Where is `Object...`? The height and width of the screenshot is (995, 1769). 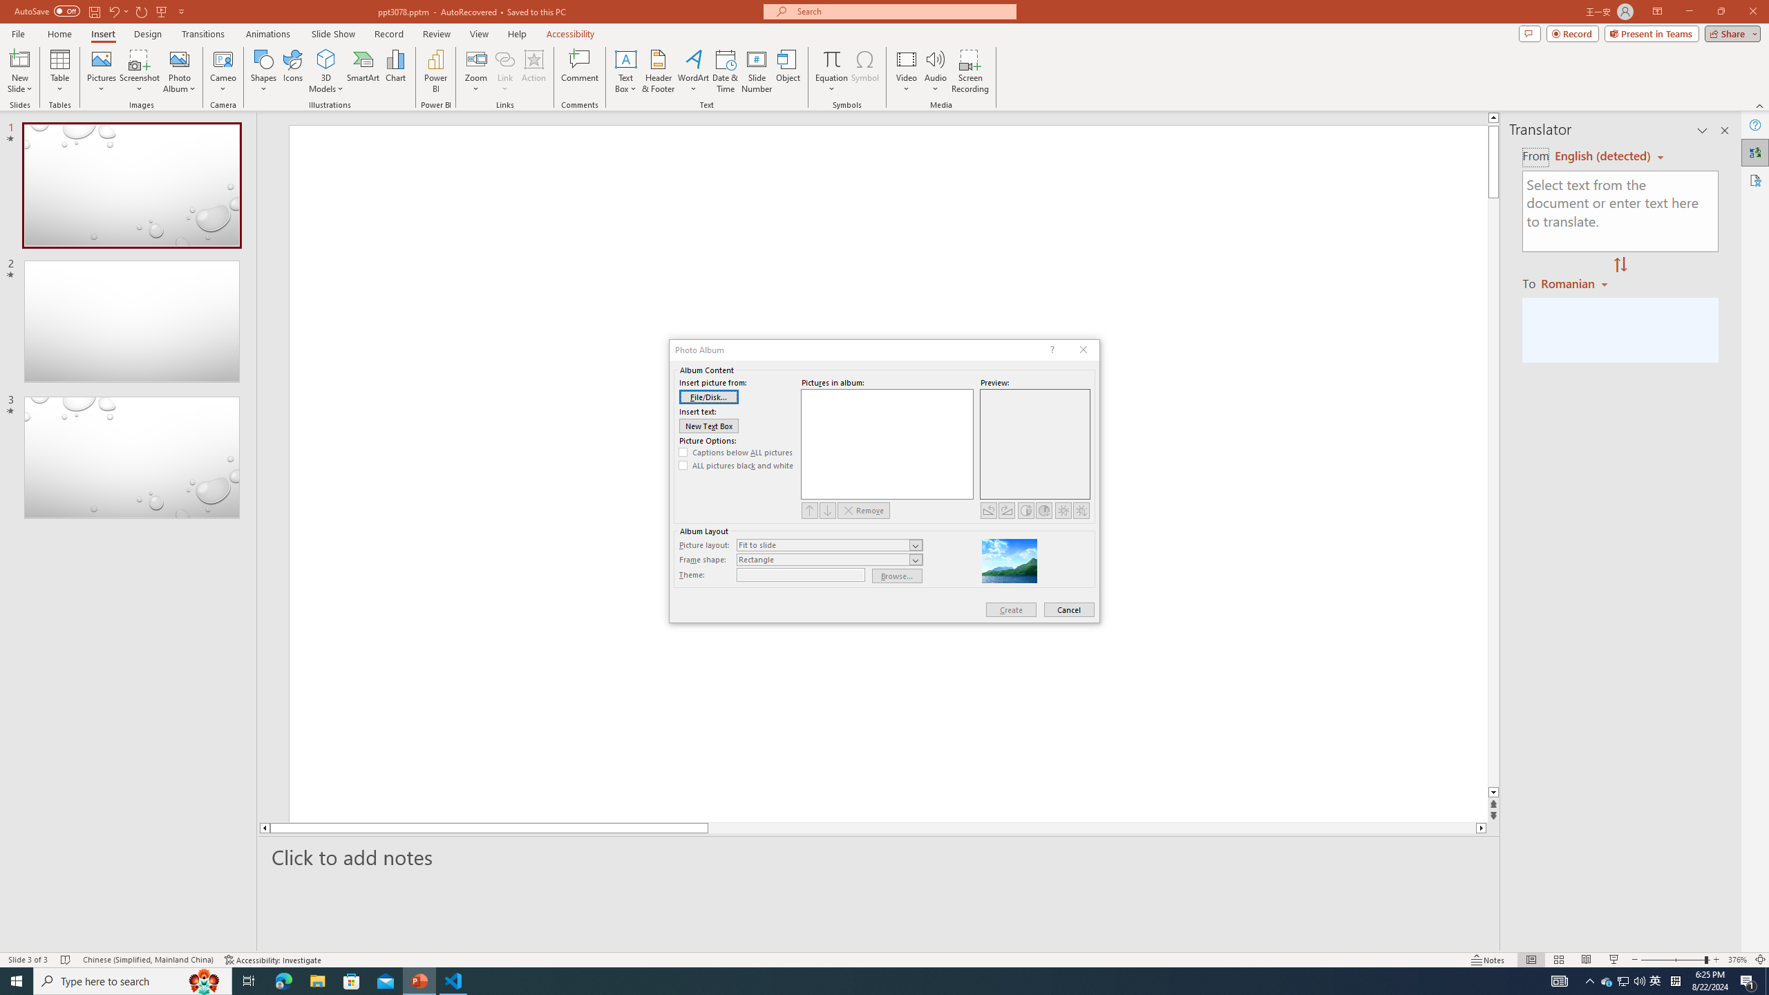
Object... is located at coordinates (789, 71).